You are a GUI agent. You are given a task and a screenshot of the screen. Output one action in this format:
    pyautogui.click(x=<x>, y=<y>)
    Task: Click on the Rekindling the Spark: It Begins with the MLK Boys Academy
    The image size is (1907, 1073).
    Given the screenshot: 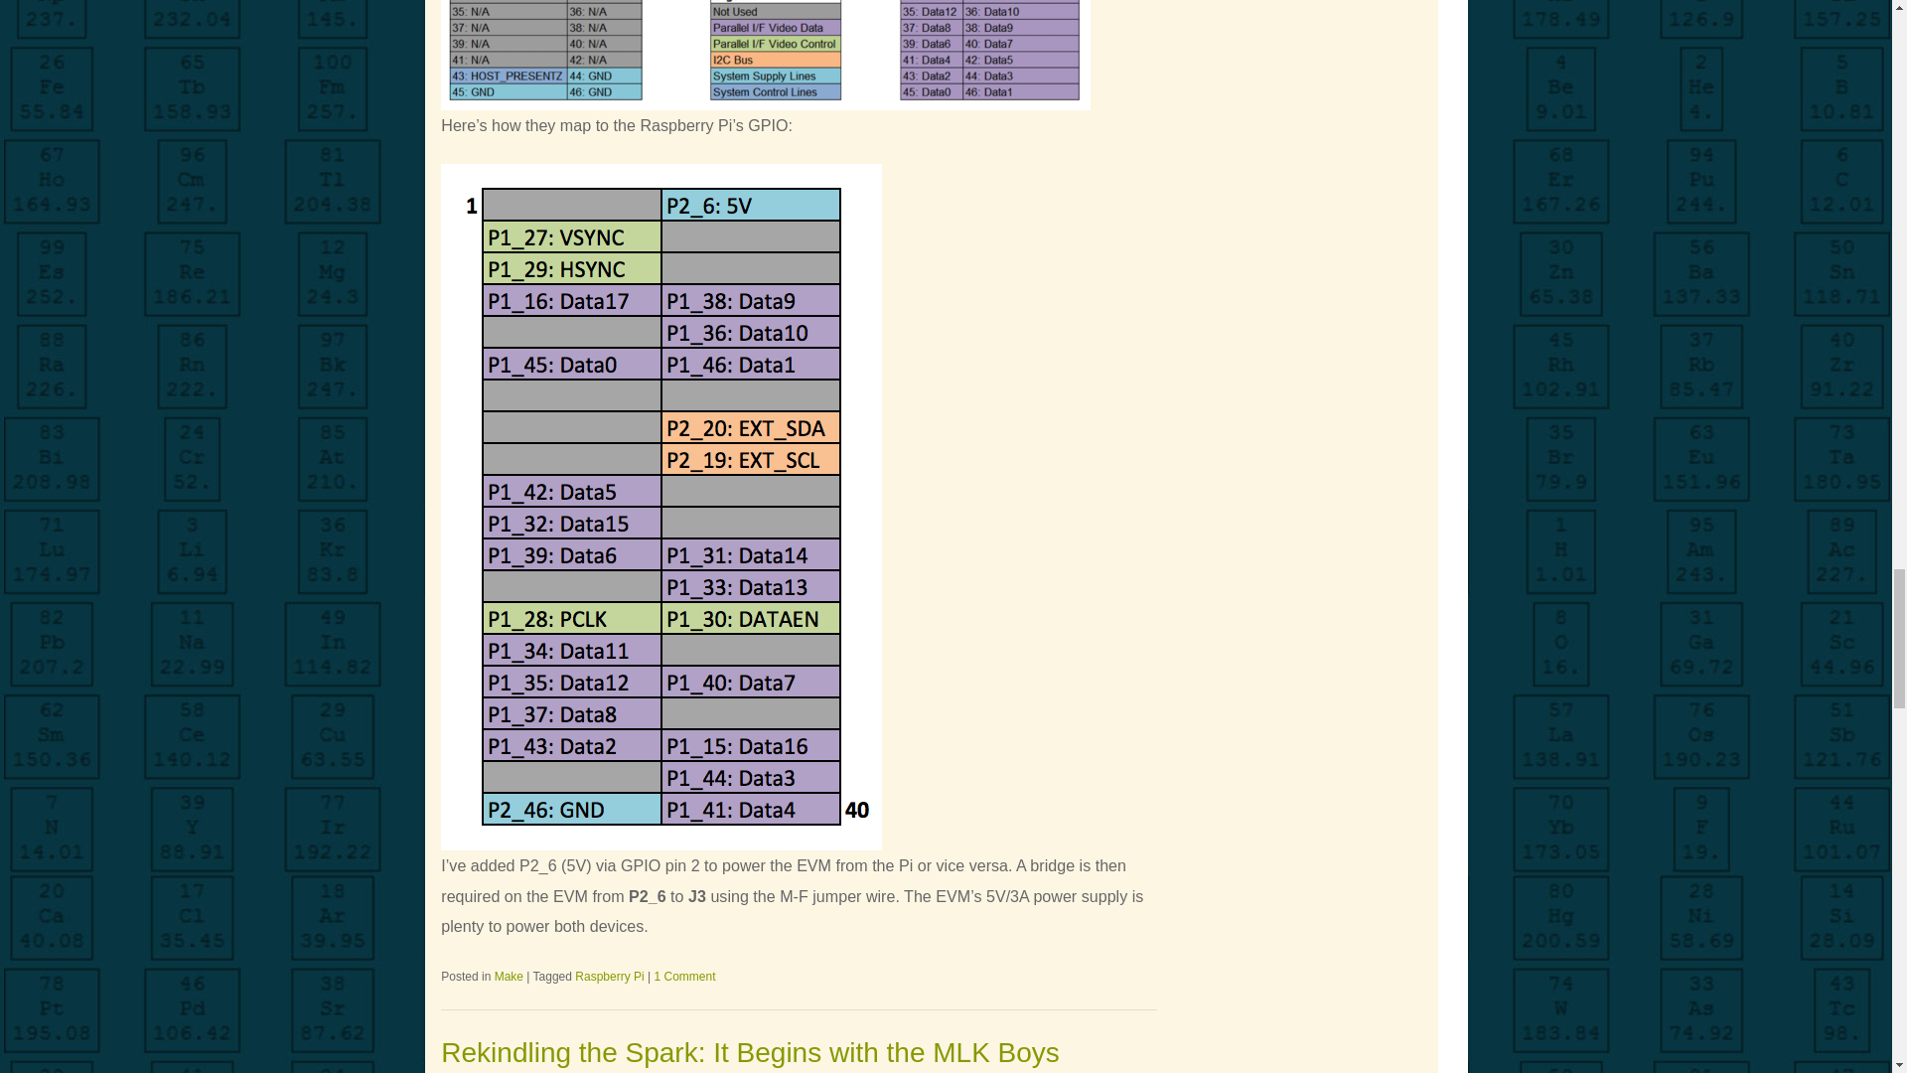 What is the action you would take?
    pyautogui.click(x=750, y=1055)
    